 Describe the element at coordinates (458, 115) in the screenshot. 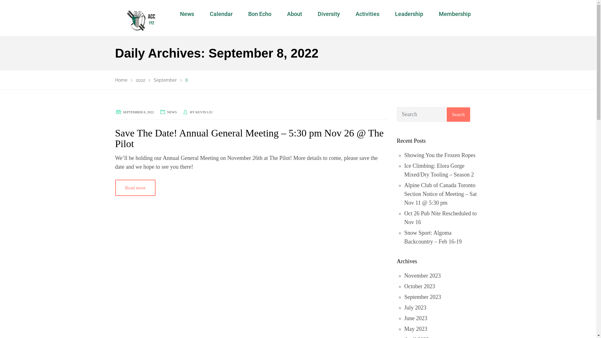

I see `Search` at that location.